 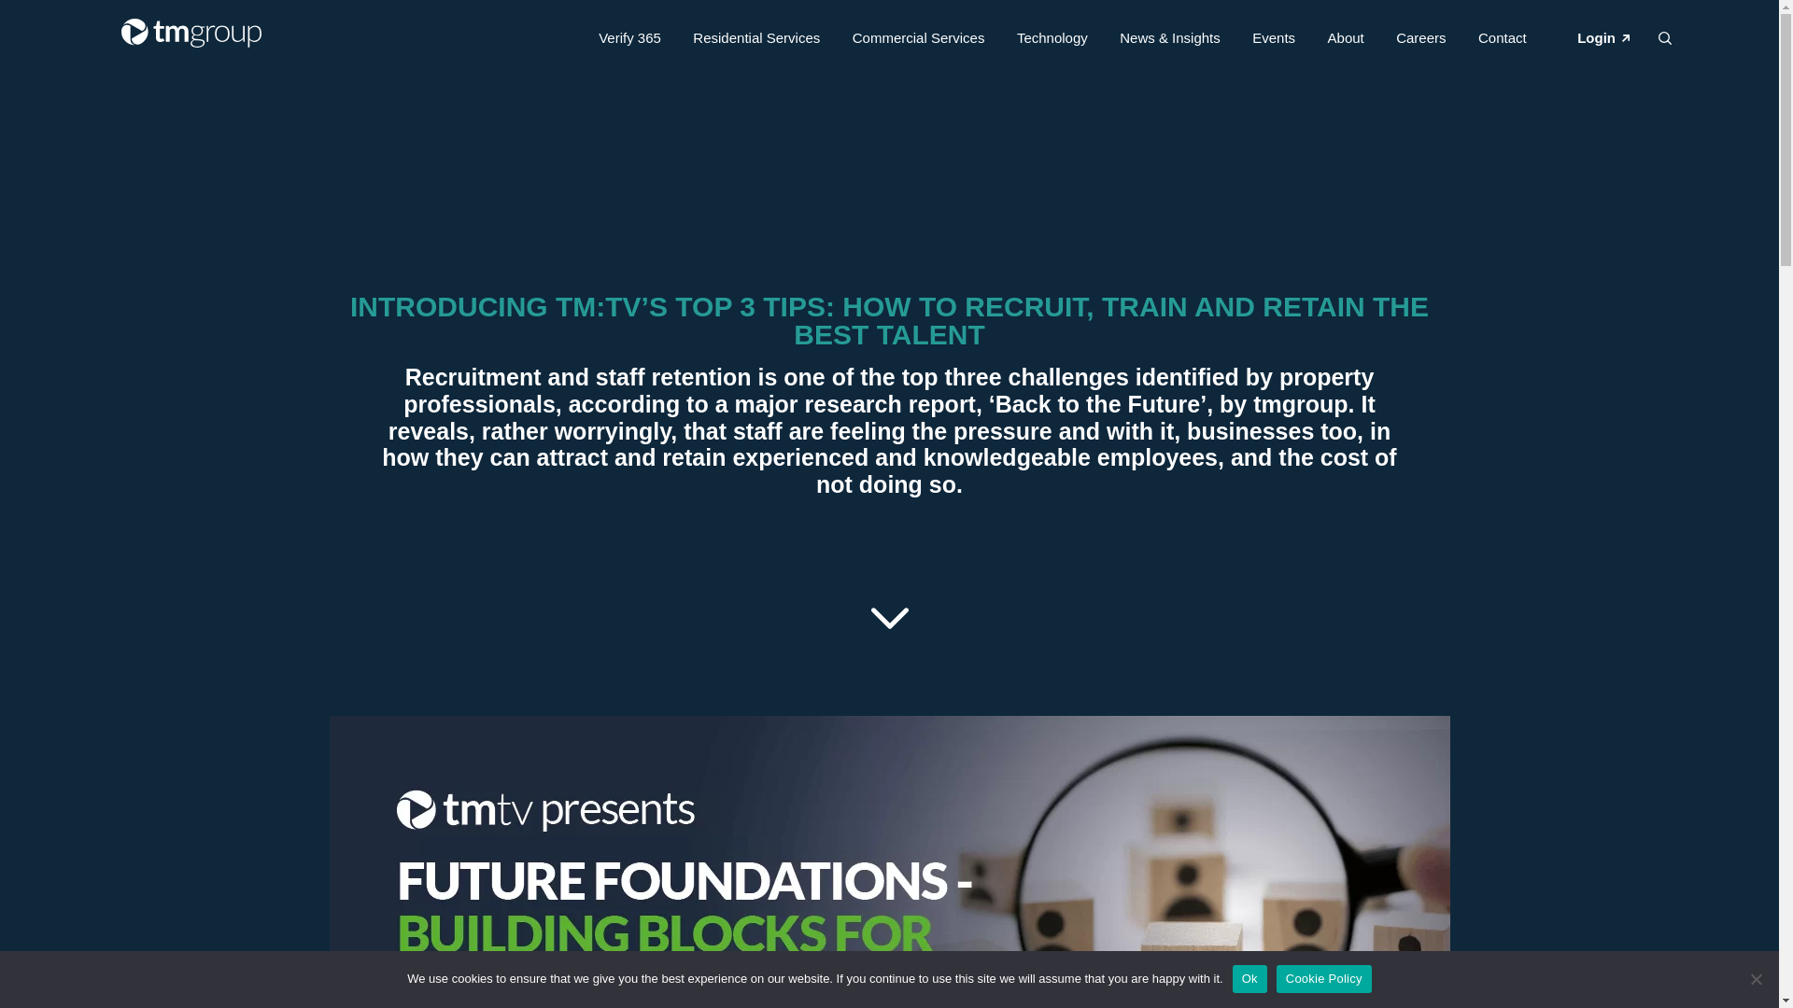 What do you see at coordinates (1420, 41) in the screenshot?
I see `Careers` at bounding box center [1420, 41].